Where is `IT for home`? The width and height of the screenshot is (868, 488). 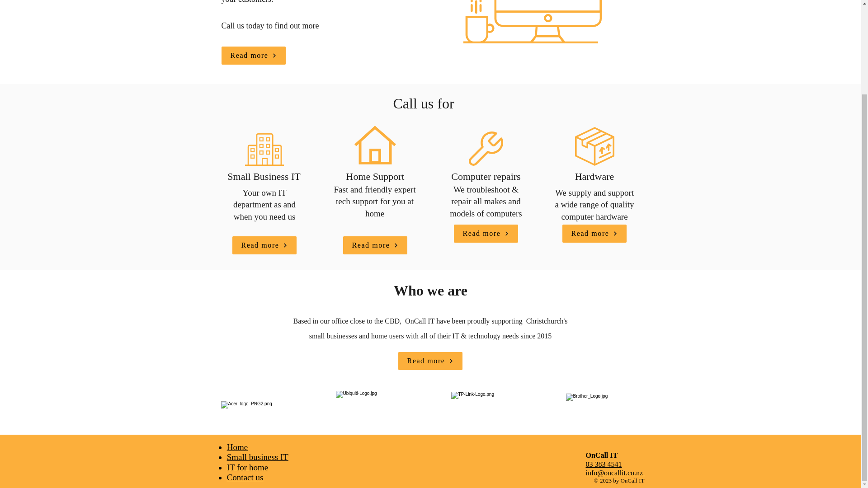
IT for home is located at coordinates (247, 467).